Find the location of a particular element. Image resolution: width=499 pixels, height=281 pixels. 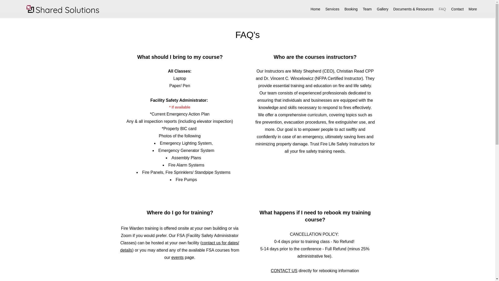

Booking is located at coordinates (351, 9).